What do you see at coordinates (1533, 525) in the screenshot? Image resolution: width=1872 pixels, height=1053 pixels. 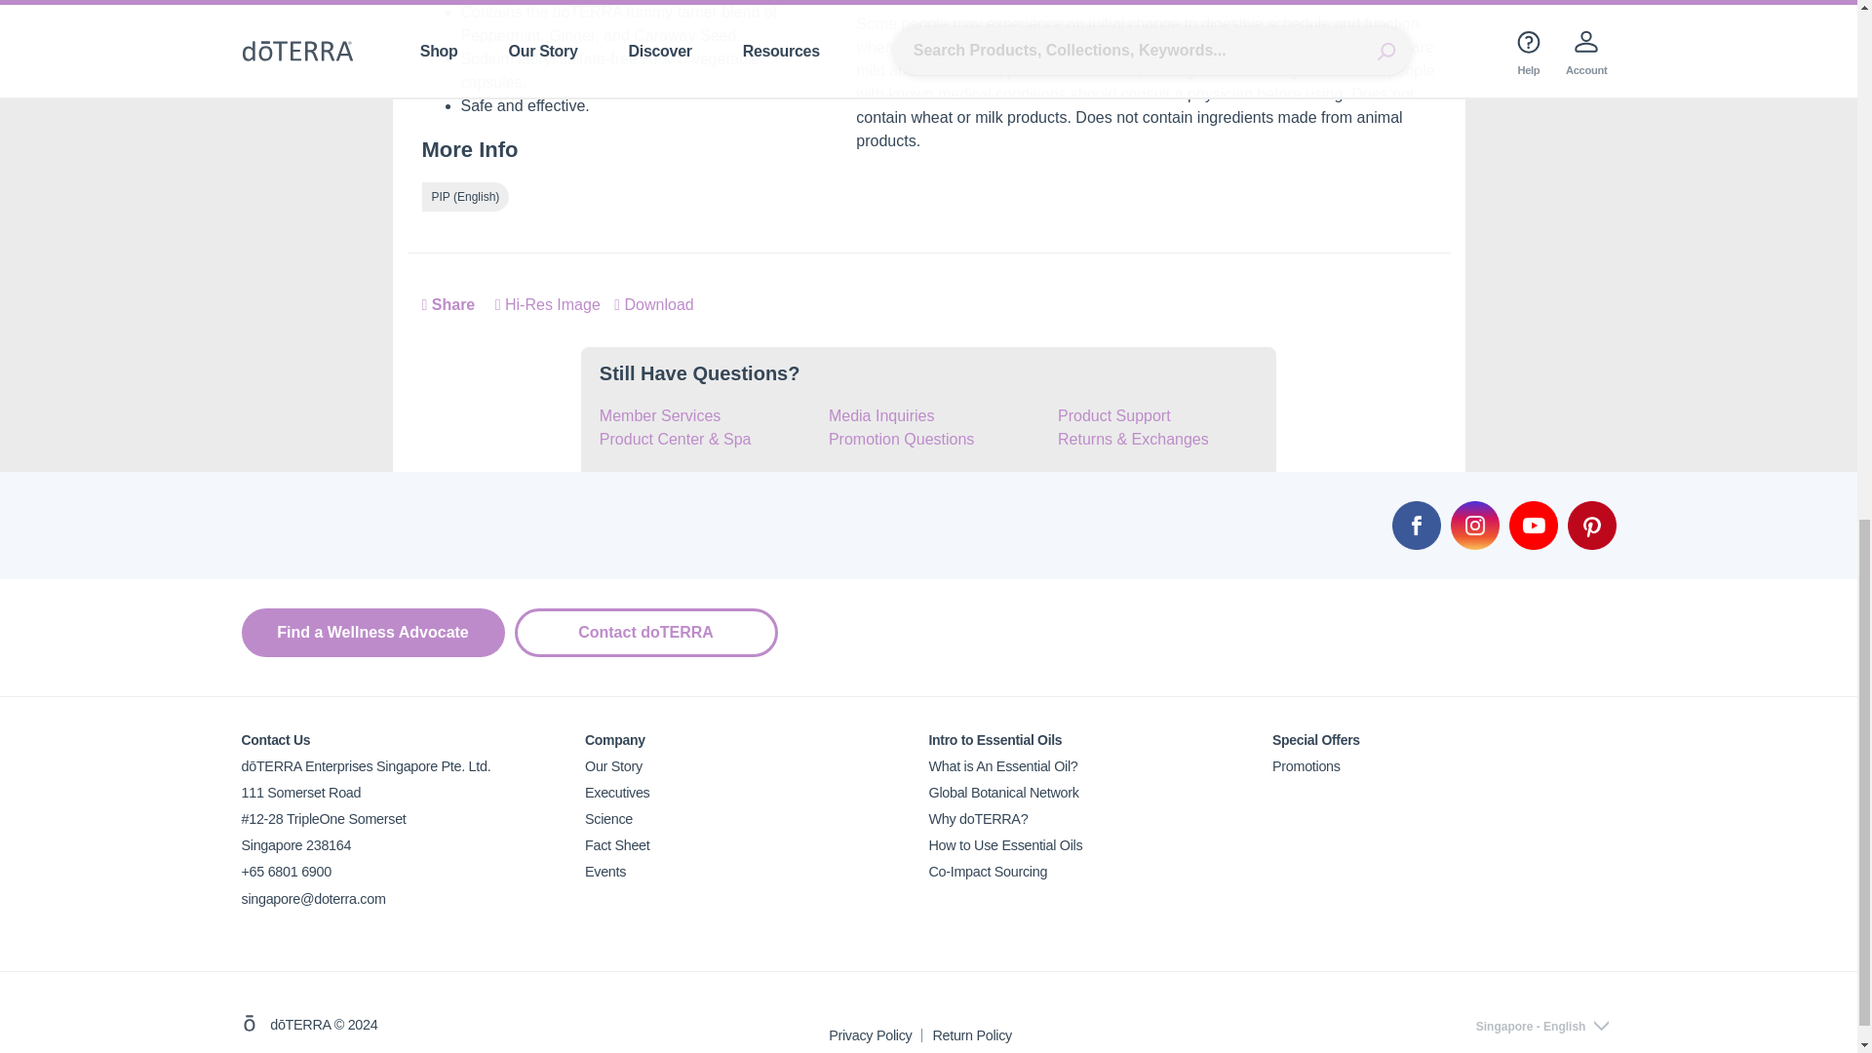 I see `YouTube` at bounding box center [1533, 525].